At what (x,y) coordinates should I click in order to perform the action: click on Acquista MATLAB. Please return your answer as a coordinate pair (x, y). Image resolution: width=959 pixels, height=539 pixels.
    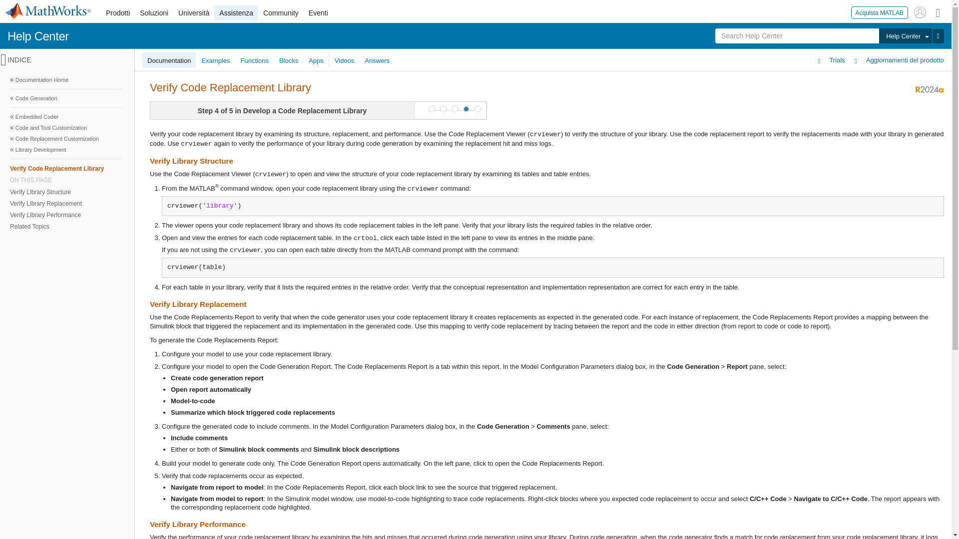
    Looking at the image, I should click on (880, 12).